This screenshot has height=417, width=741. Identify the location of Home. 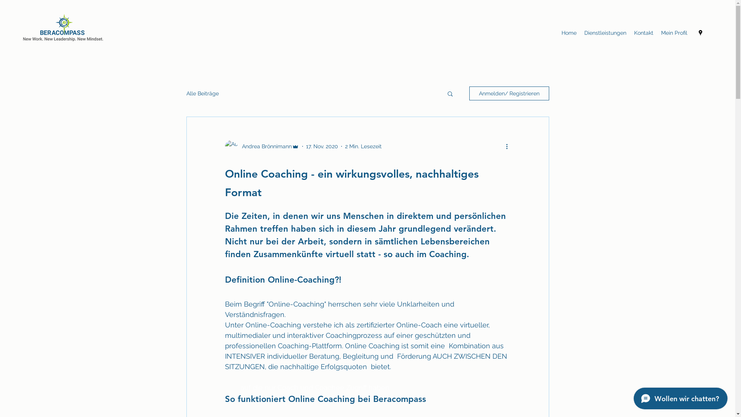
(569, 33).